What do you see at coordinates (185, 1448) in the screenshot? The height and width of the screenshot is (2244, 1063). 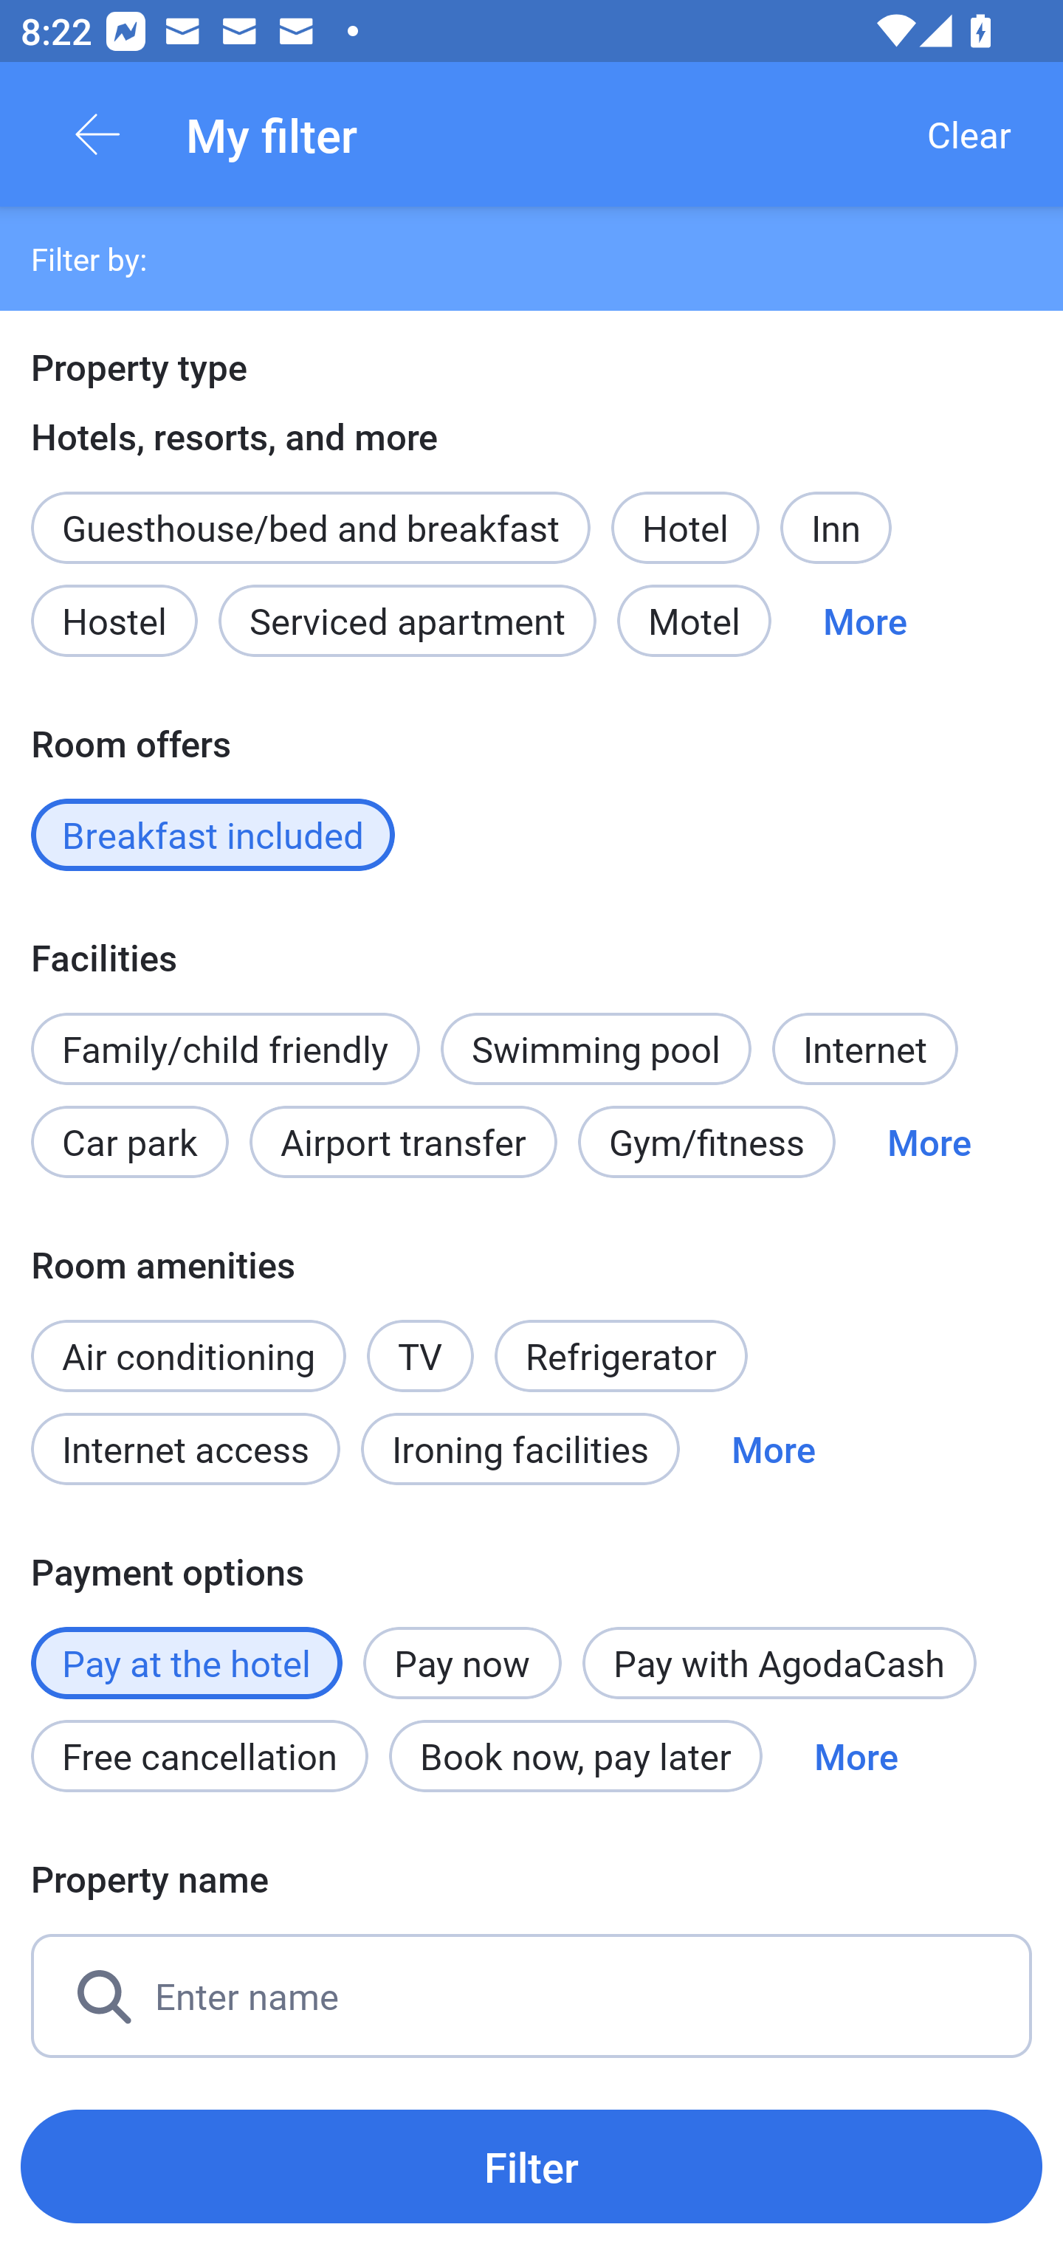 I see `Internet access` at bounding box center [185, 1448].